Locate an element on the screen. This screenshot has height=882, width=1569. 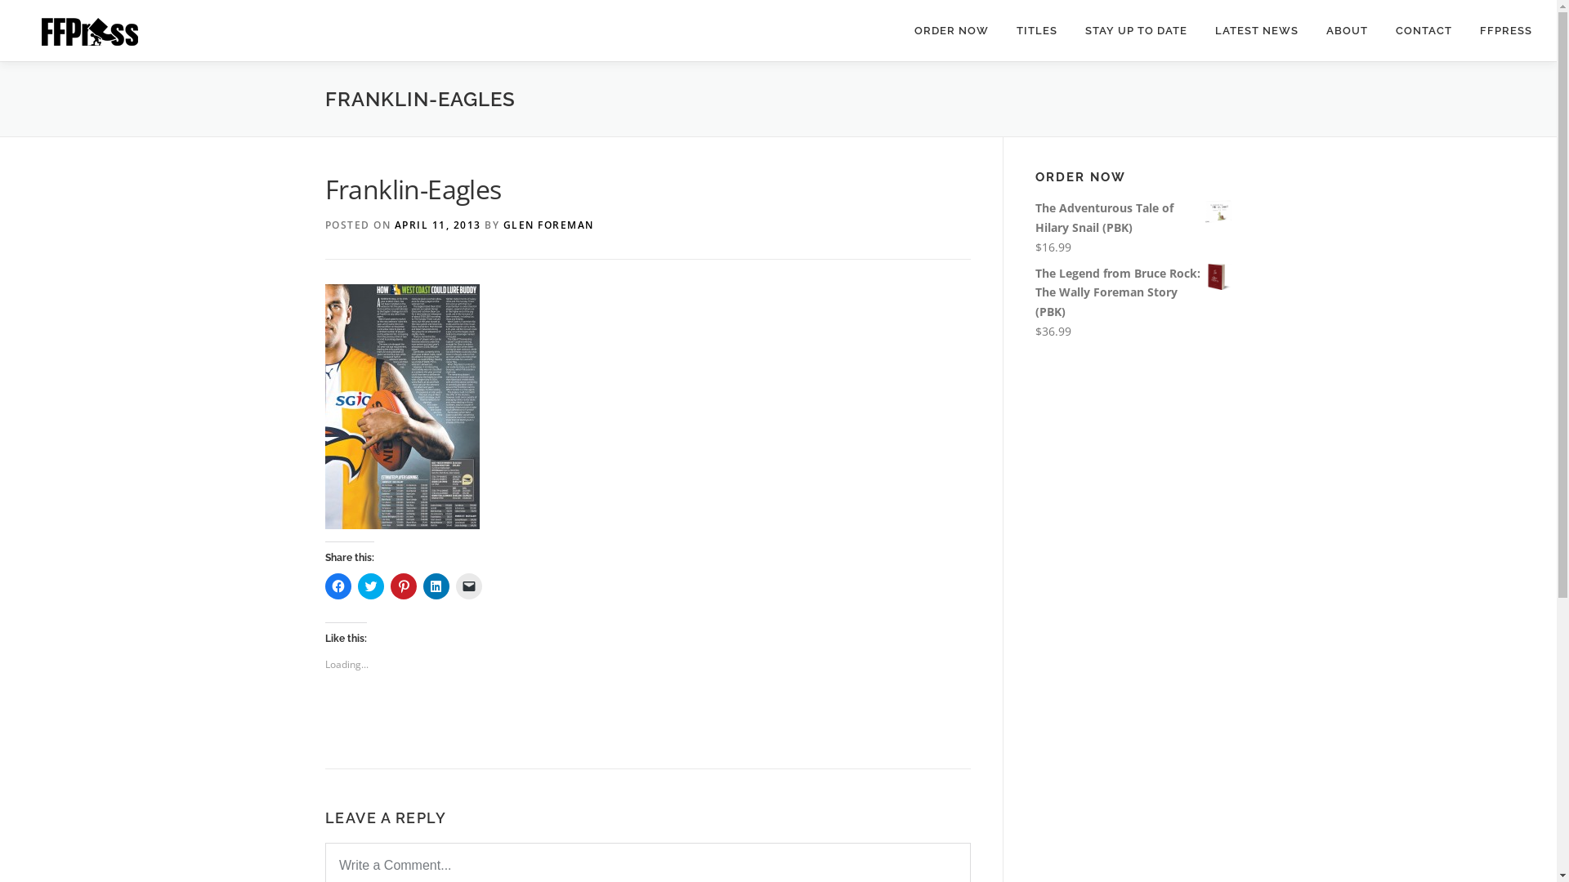
LATEST NEWS is located at coordinates (1257, 31).